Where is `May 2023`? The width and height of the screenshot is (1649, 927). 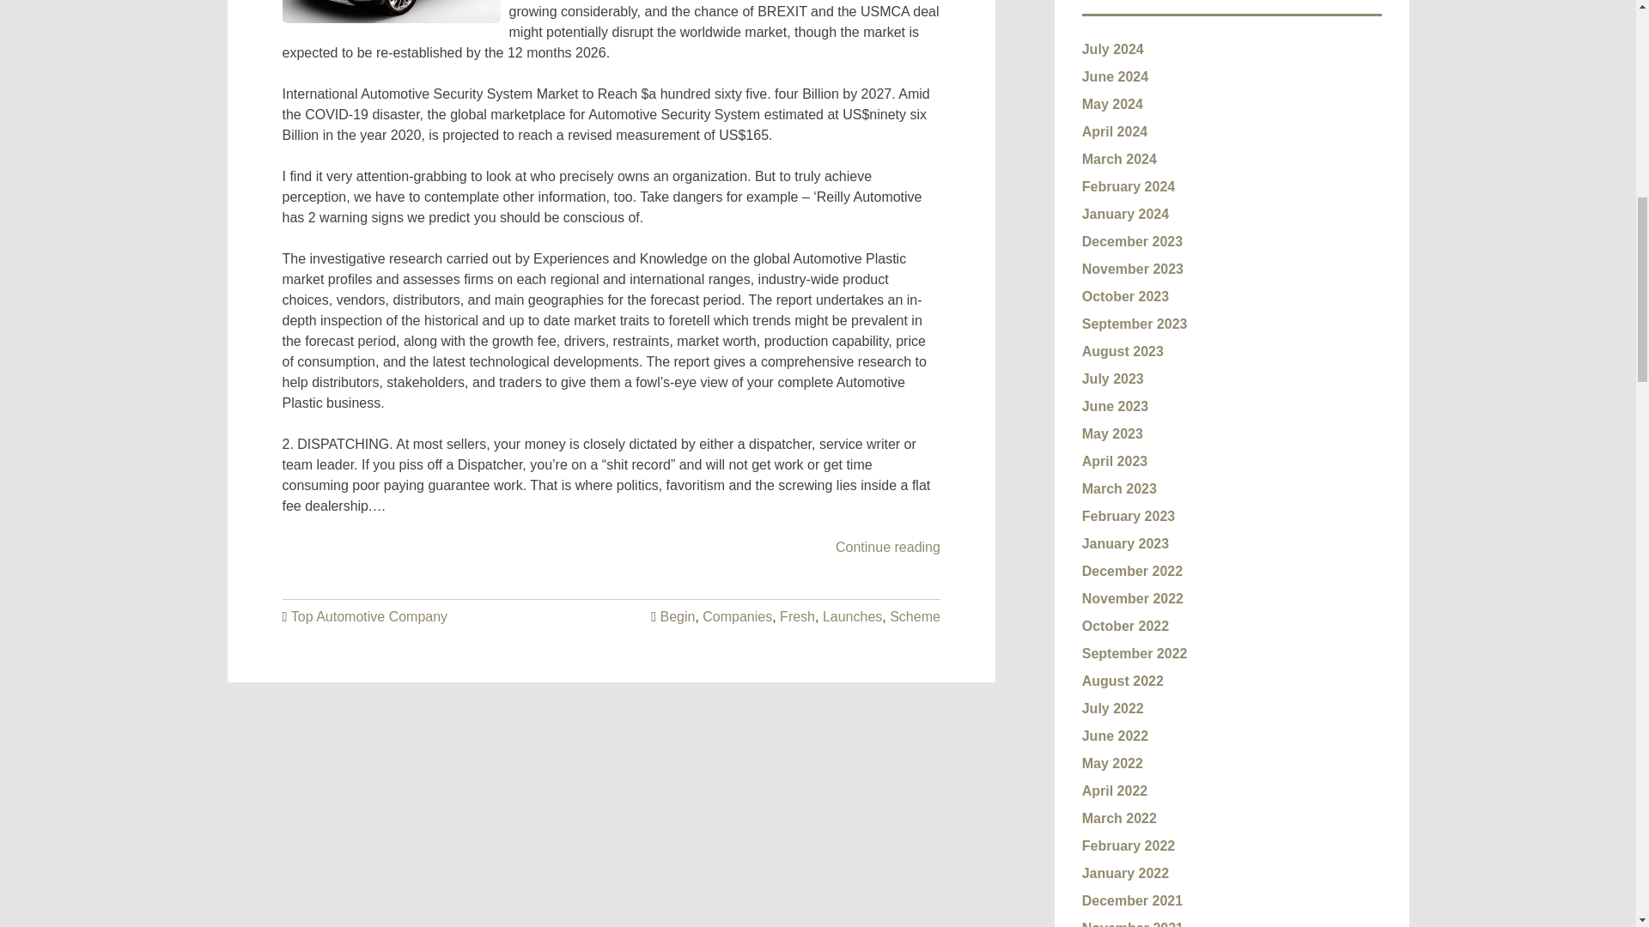 May 2023 is located at coordinates (1111, 433).